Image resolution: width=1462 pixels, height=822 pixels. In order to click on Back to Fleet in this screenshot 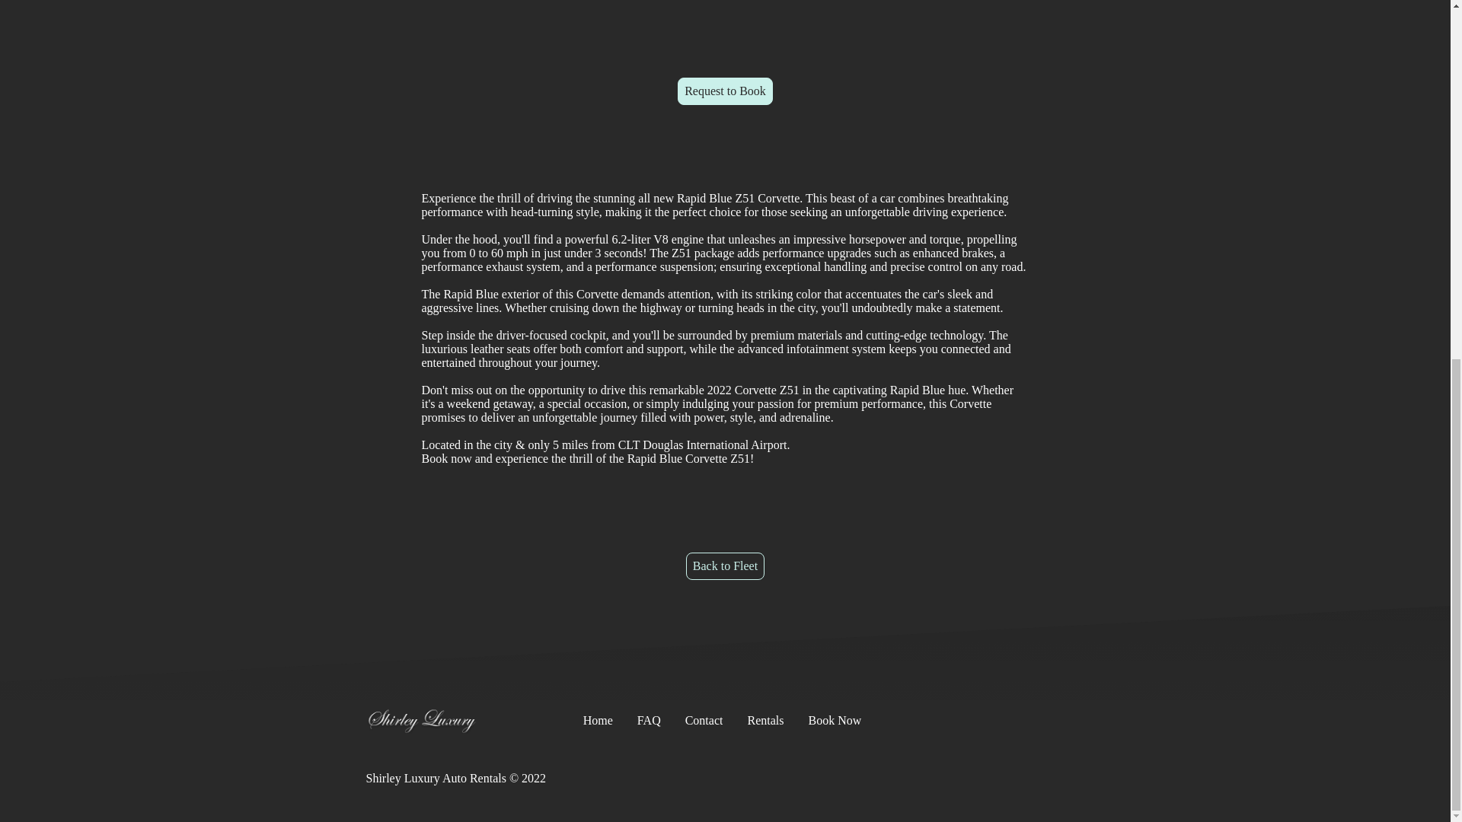, I will do `click(725, 566)`.